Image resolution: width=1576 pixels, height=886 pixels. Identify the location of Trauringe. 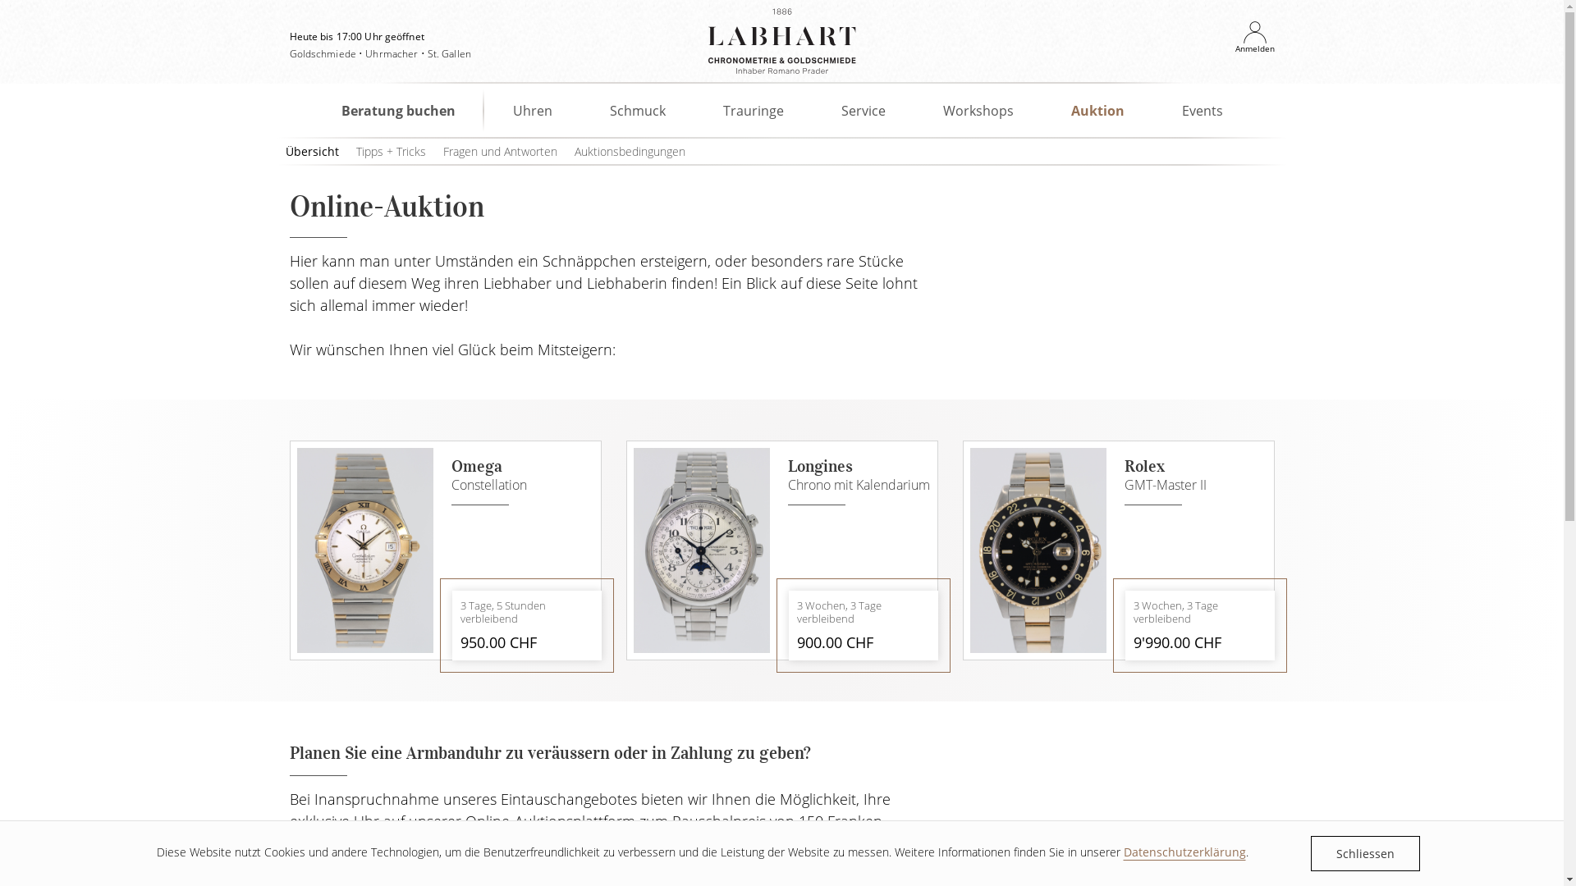
(753, 111).